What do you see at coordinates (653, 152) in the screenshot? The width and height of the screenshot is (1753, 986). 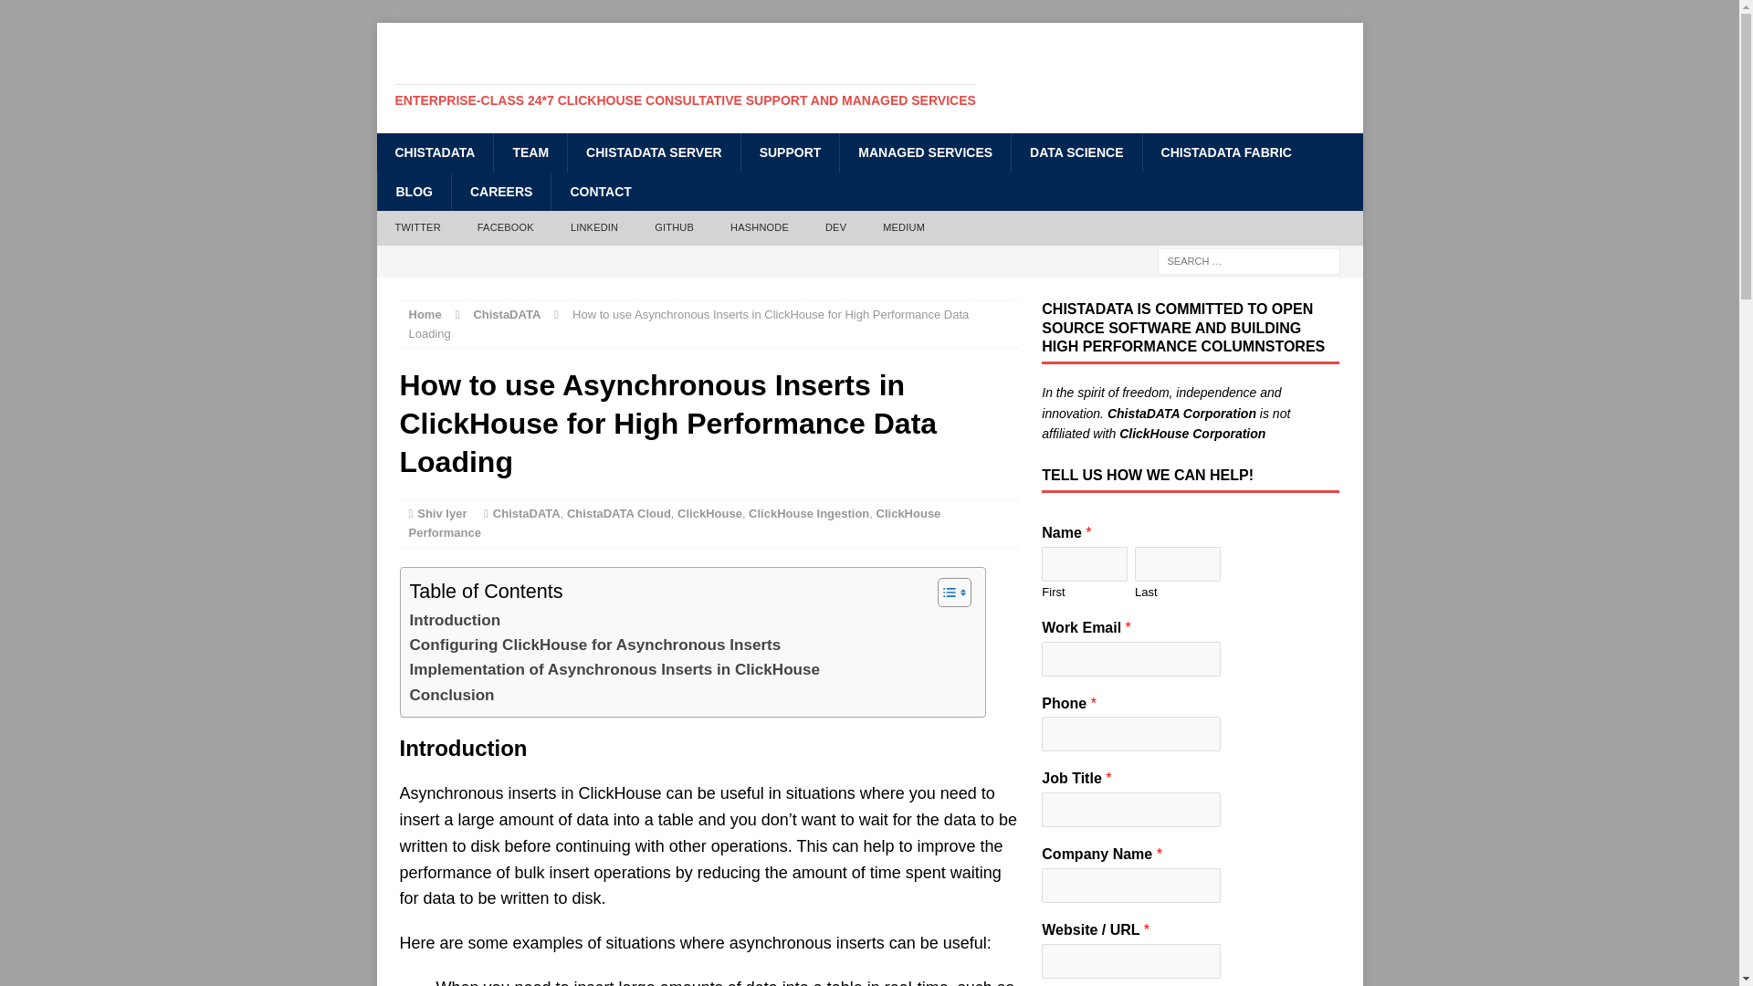 I see `CHISTADATA SERVER` at bounding box center [653, 152].